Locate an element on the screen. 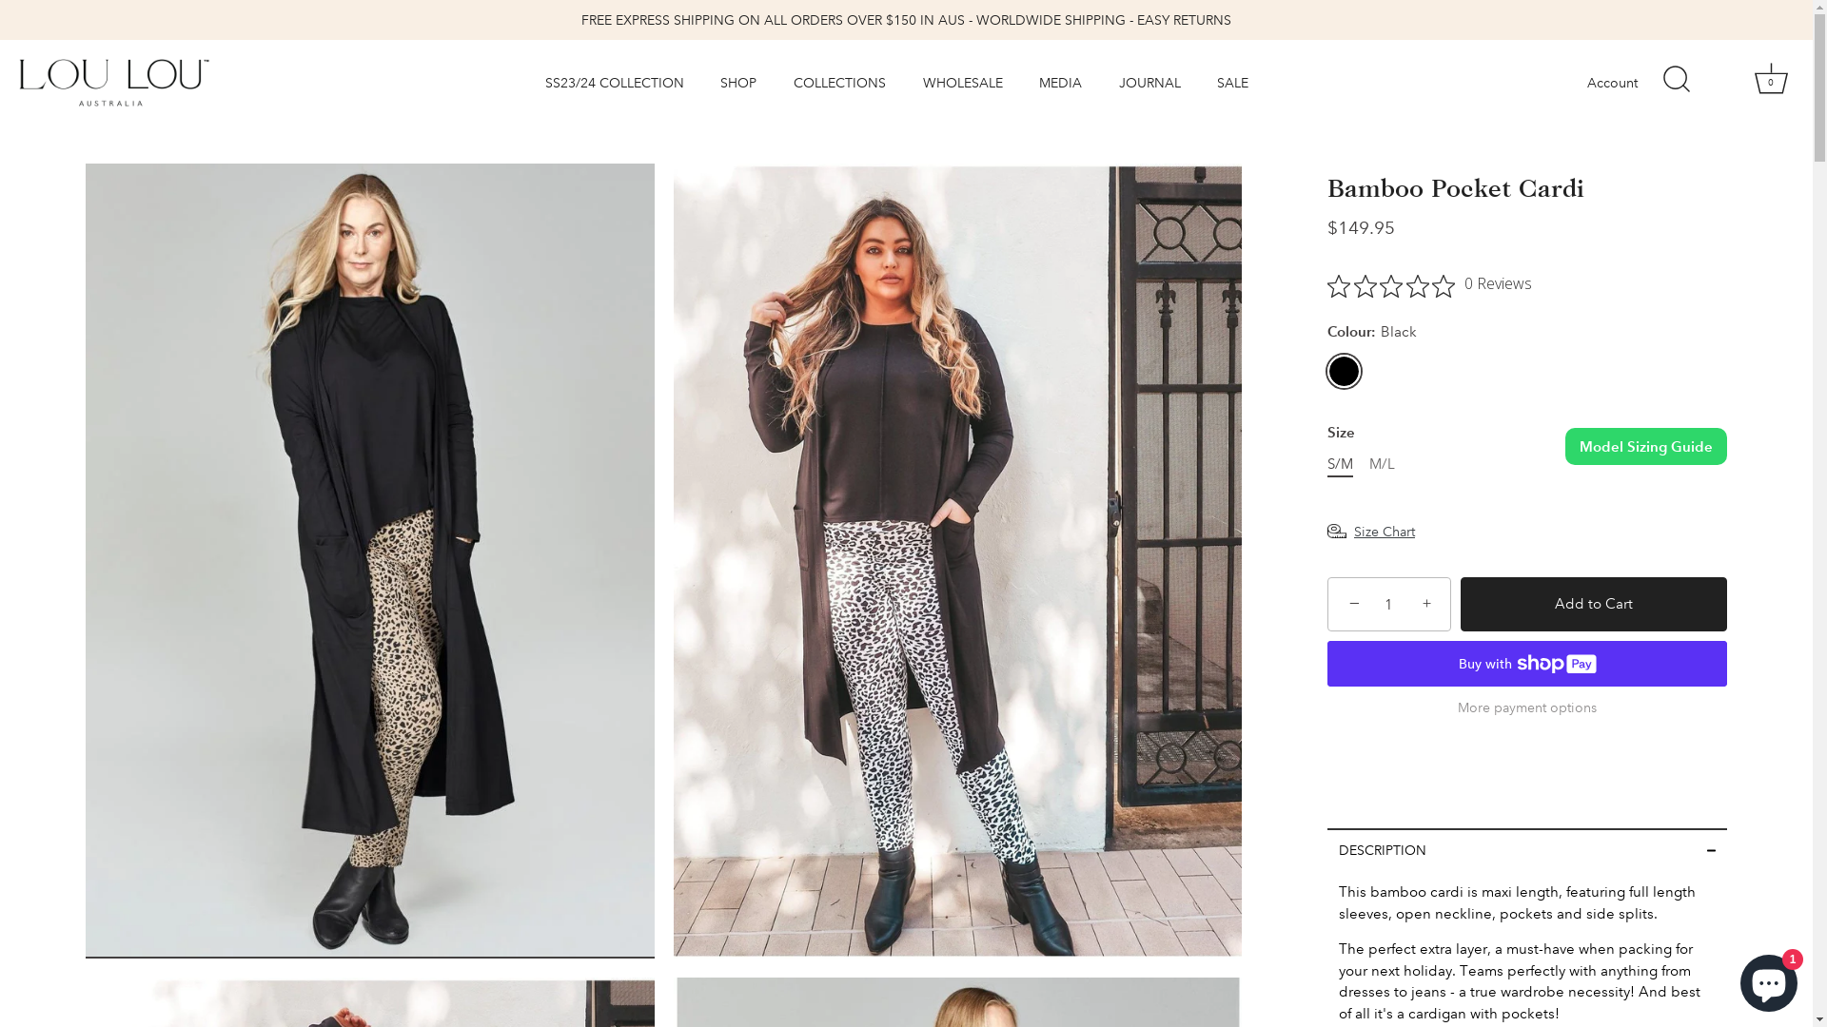 The image size is (1827, 1027). Add to Cart is located at coordinates (1594, 605).